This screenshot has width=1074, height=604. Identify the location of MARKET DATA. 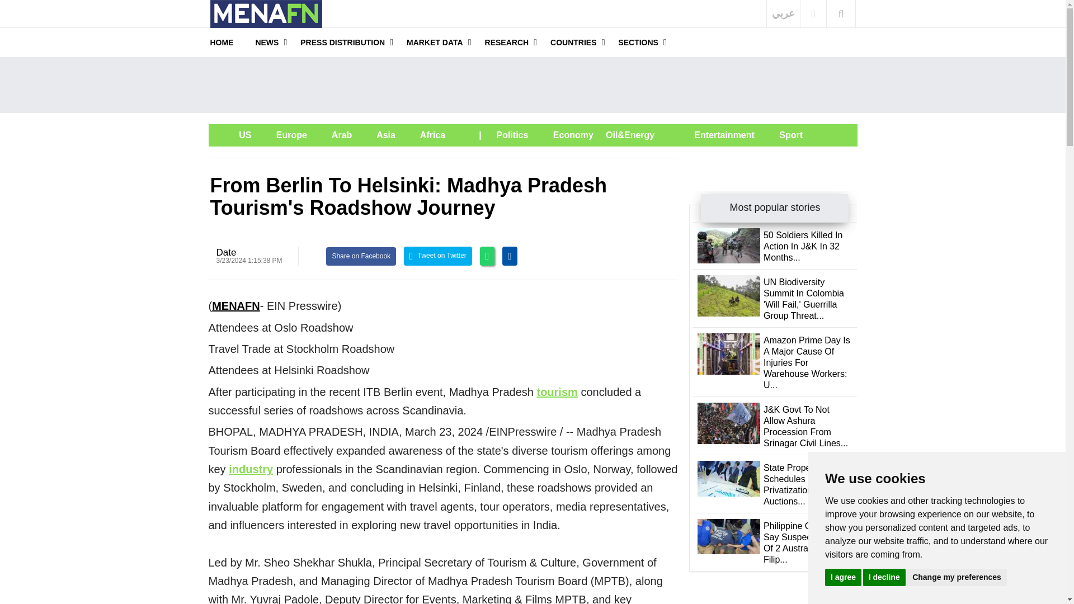
(435, 42).